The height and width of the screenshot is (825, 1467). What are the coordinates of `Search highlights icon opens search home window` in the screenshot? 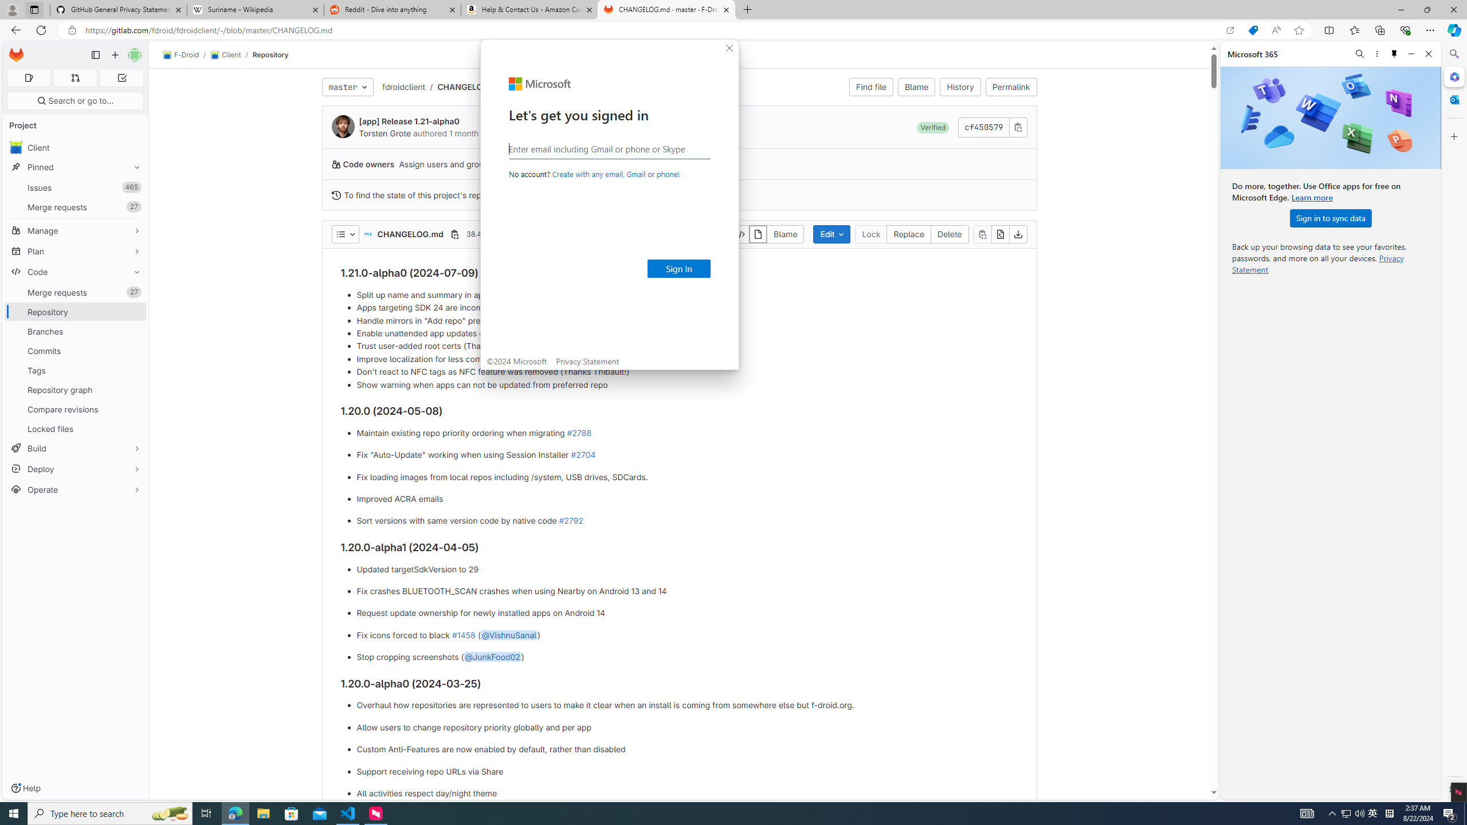 It's located at (170, 814).